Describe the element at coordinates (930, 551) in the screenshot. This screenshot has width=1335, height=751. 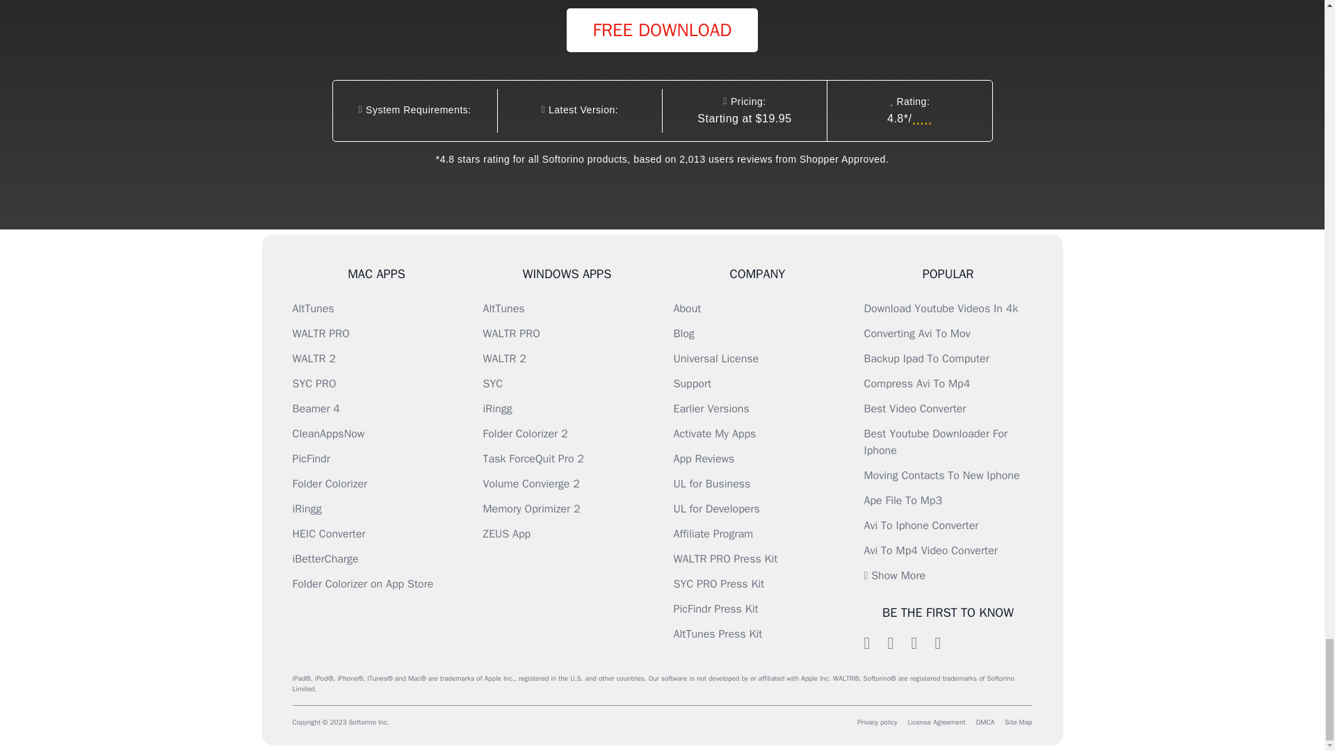
I see `avi to mp4 video converter` at that location.